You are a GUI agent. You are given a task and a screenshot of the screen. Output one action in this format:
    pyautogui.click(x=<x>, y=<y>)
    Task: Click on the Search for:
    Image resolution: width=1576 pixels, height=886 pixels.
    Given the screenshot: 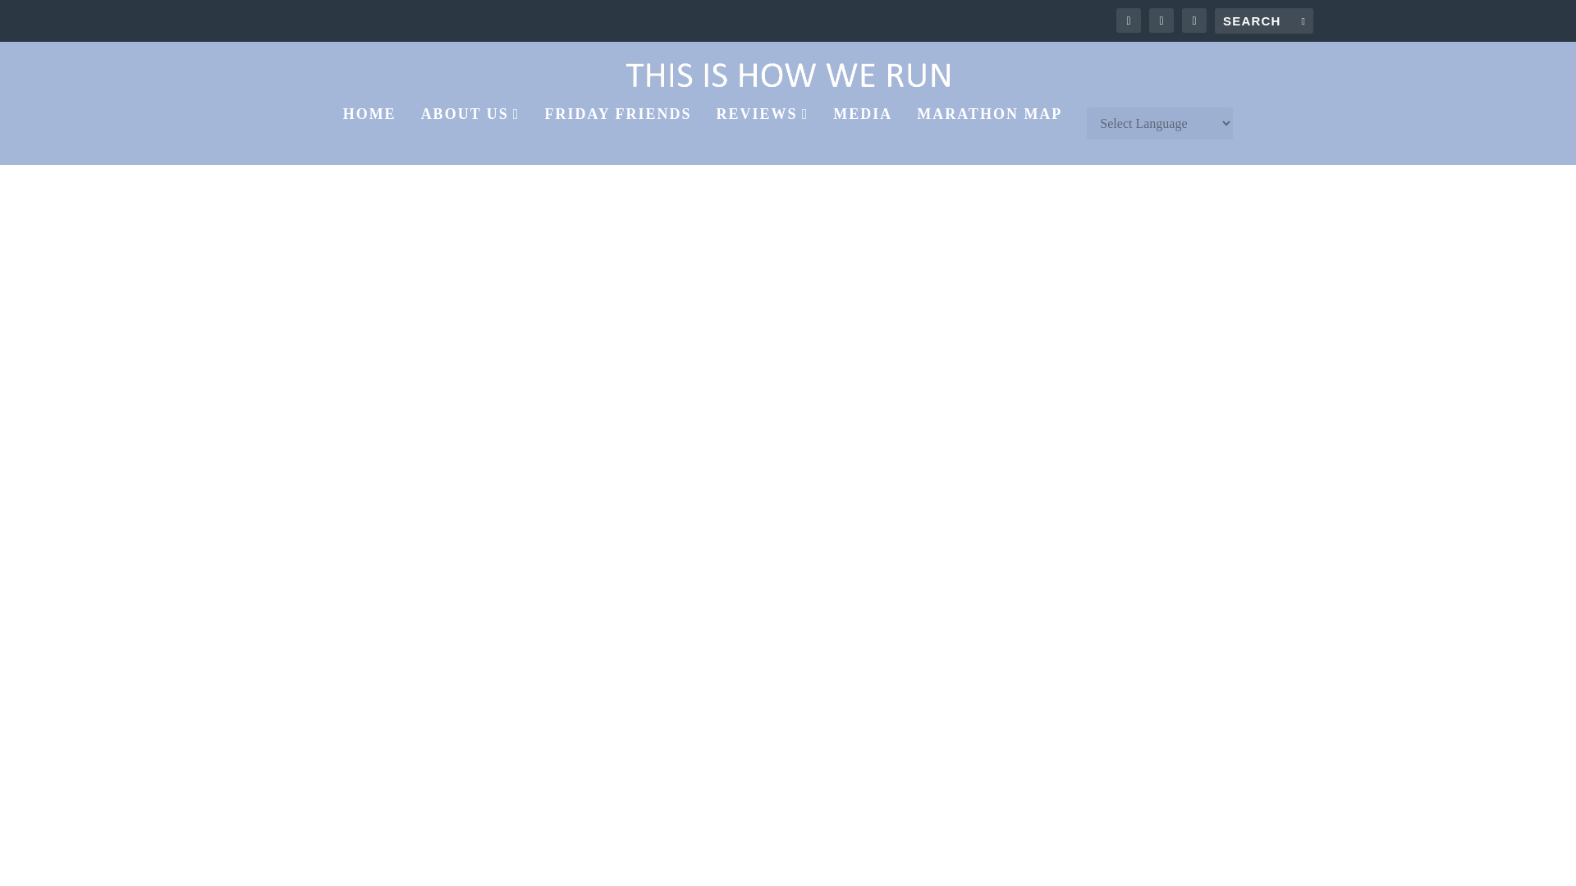 What is the action you would take?
    pyautogui.click(x=1264, y=21)
    